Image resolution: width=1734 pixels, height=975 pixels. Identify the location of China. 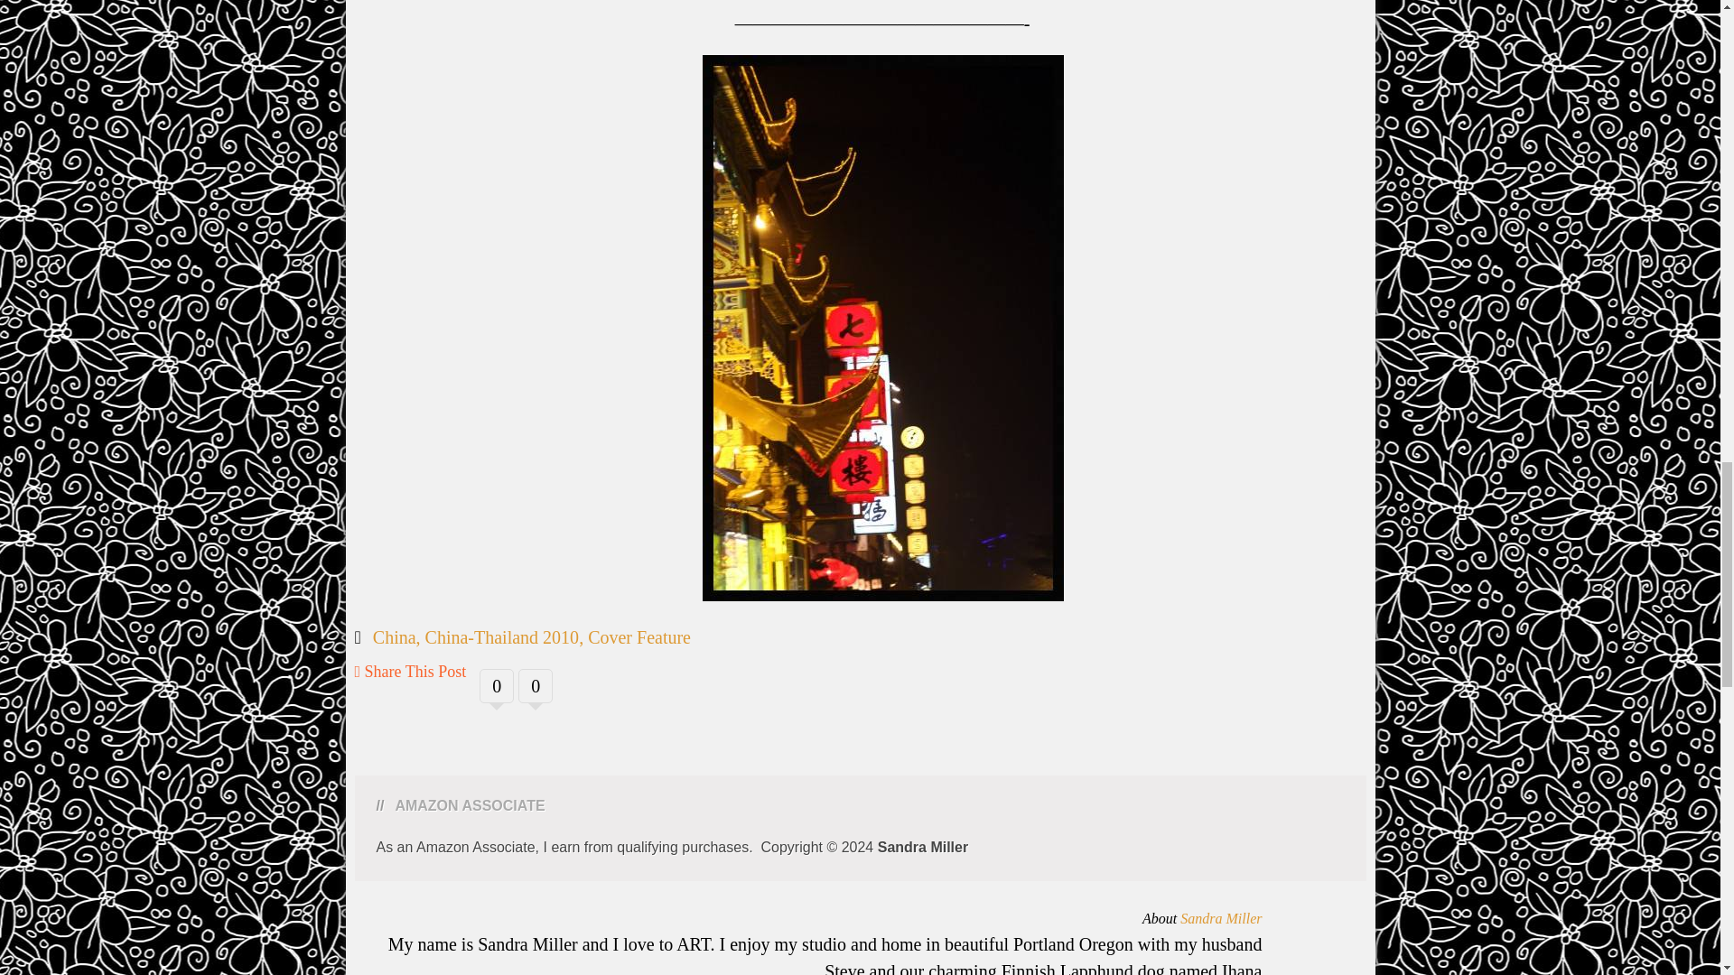
(394, 637).